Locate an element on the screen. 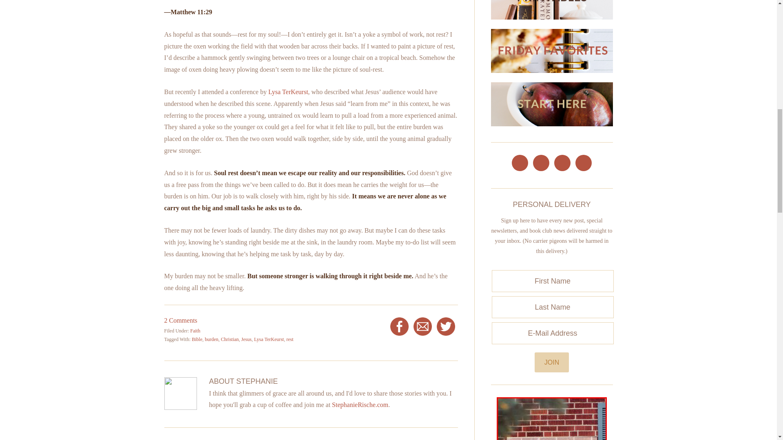 Image resolution: width=783 pixels, height=440 pixels. facebook is located at coordinates (399, 327).